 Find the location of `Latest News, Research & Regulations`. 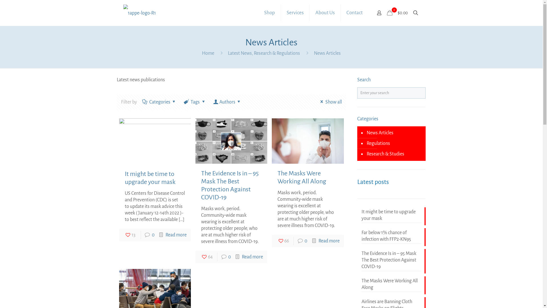

Latest News, Research & Regulations is located at coordinates (264, 53).